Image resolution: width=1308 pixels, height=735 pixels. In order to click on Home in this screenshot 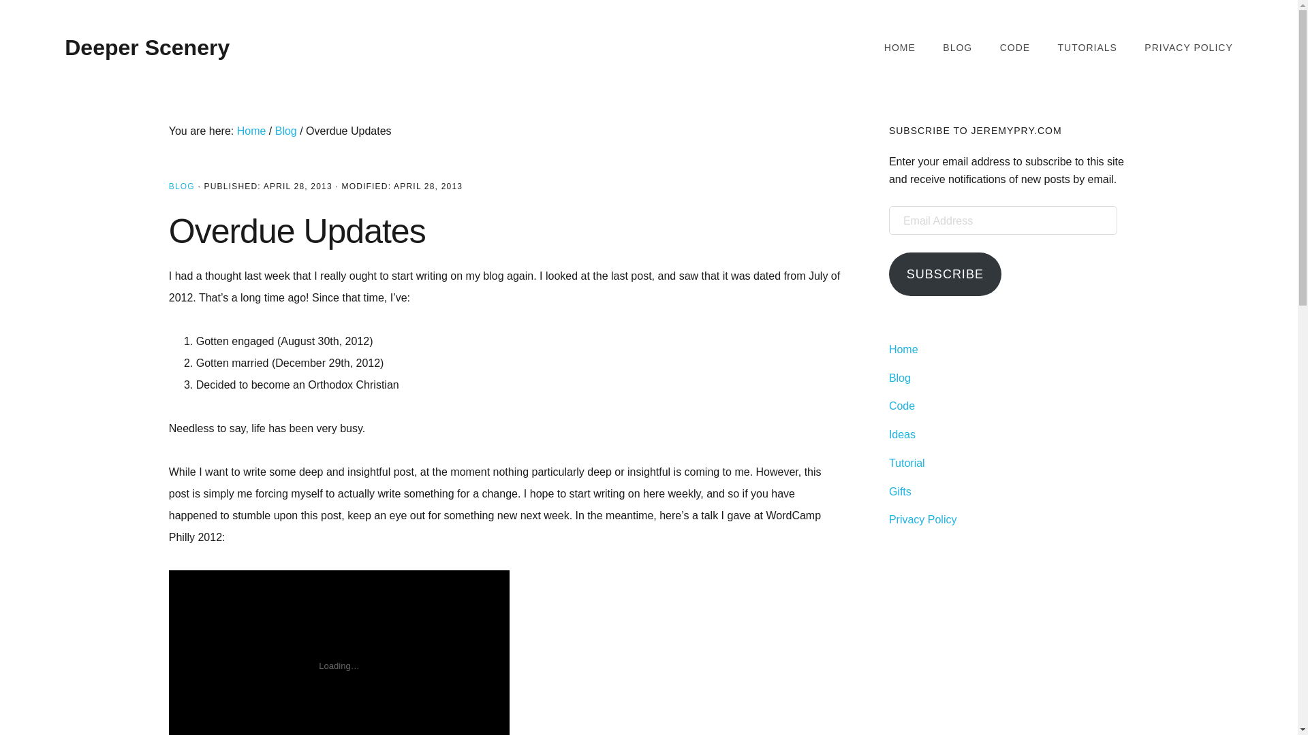, I will do `click(903, 349)`.